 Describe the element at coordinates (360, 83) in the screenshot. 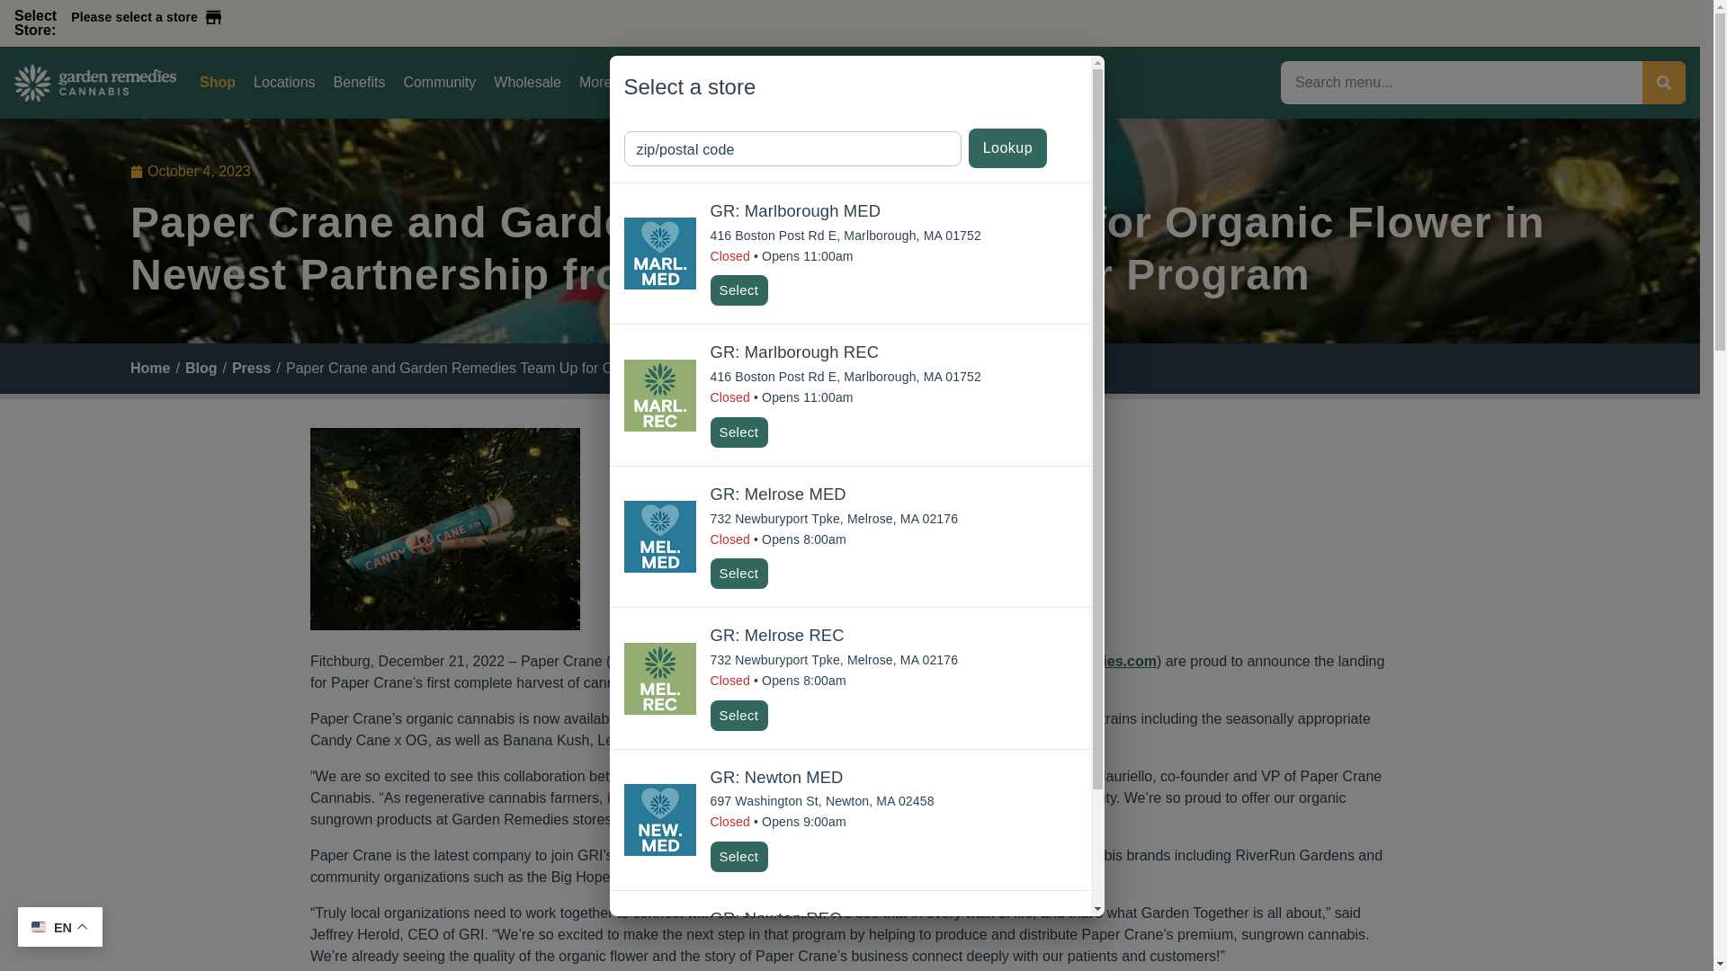

I see `Benefits` at that location.